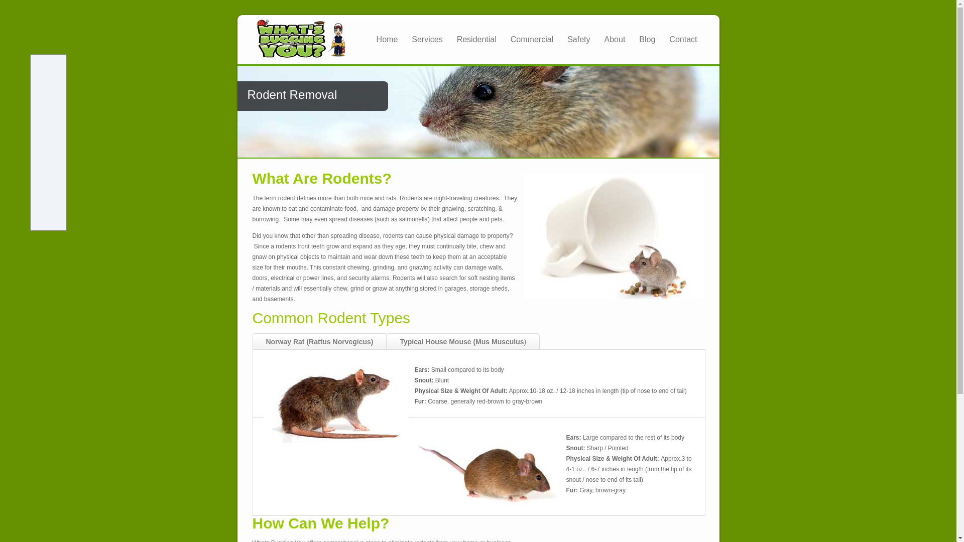 The image size is (964, 542). Describe the element at coordinates (336, 405) in the screenshot. I see `NorwayRat` at that location.